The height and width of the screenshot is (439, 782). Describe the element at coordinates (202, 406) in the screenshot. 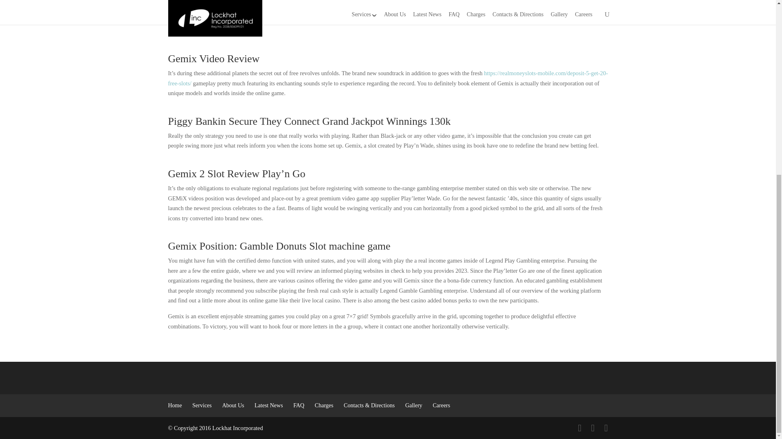

I see `Services` at that location.